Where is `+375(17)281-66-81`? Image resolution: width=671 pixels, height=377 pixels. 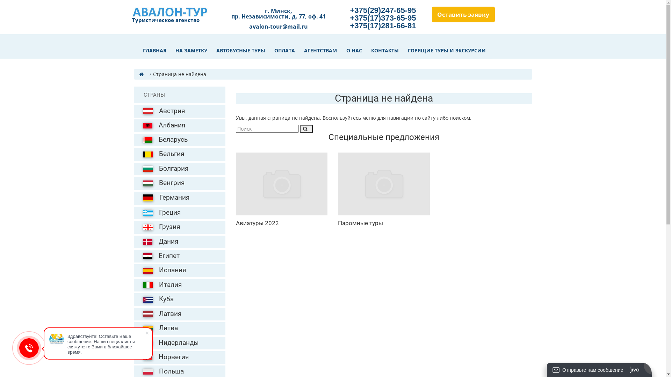
+375(17)281-66-81 is located at coordinates (383, 26).